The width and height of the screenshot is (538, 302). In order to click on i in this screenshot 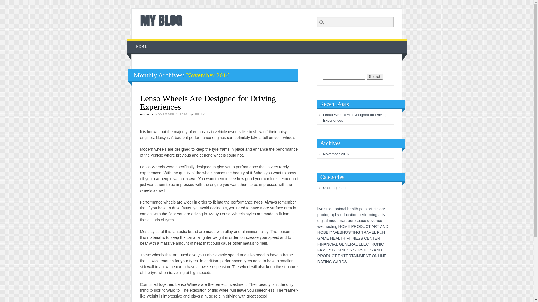, I will do `click(319, 209)`.